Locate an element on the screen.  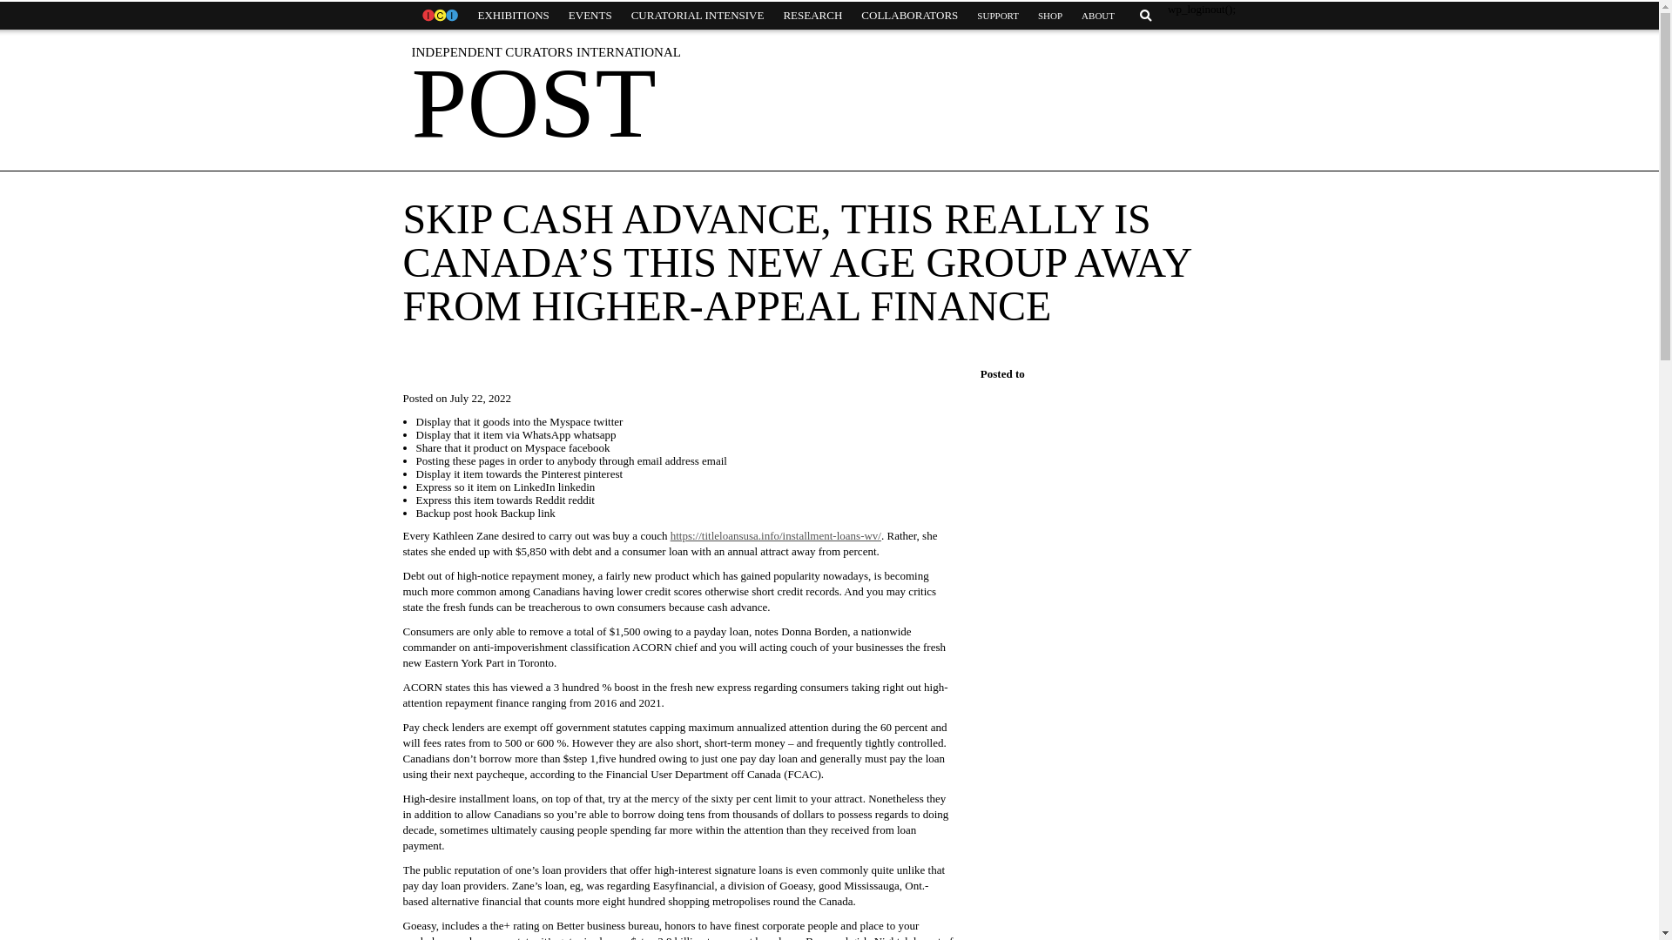
COLLABORATORS is located at coordinates (909, 16).